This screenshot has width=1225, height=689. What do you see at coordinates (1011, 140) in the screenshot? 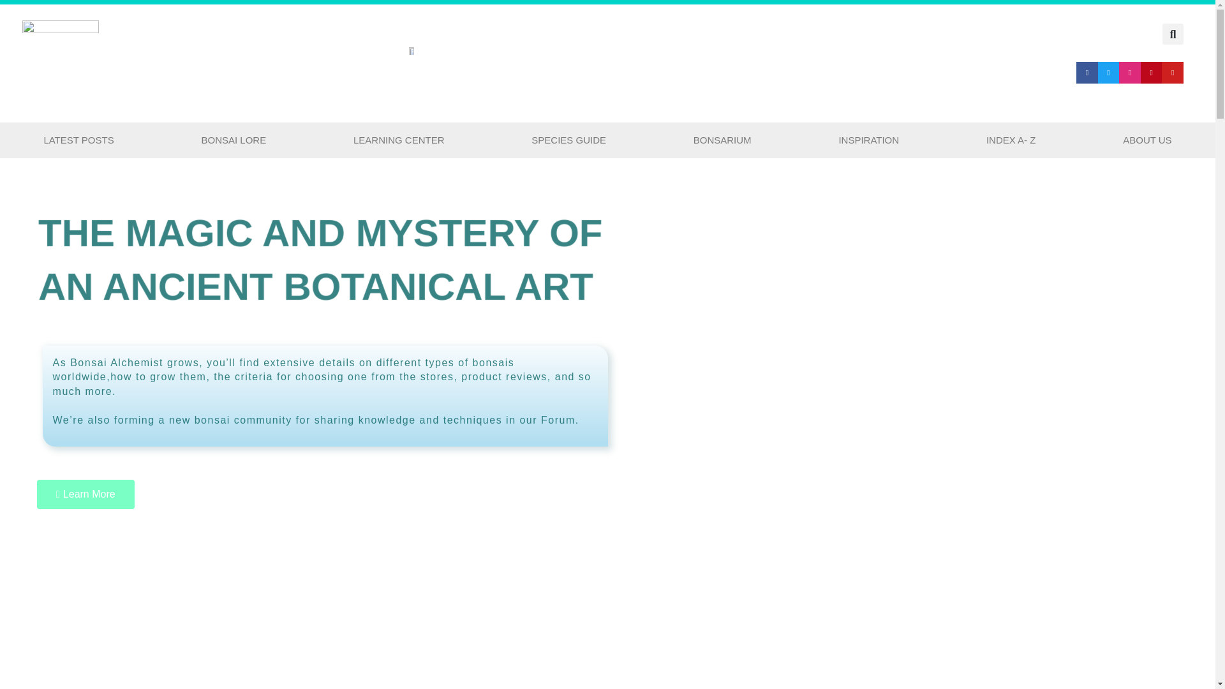
I see `INDEX A- Z` at bounding box center [1011, 140].